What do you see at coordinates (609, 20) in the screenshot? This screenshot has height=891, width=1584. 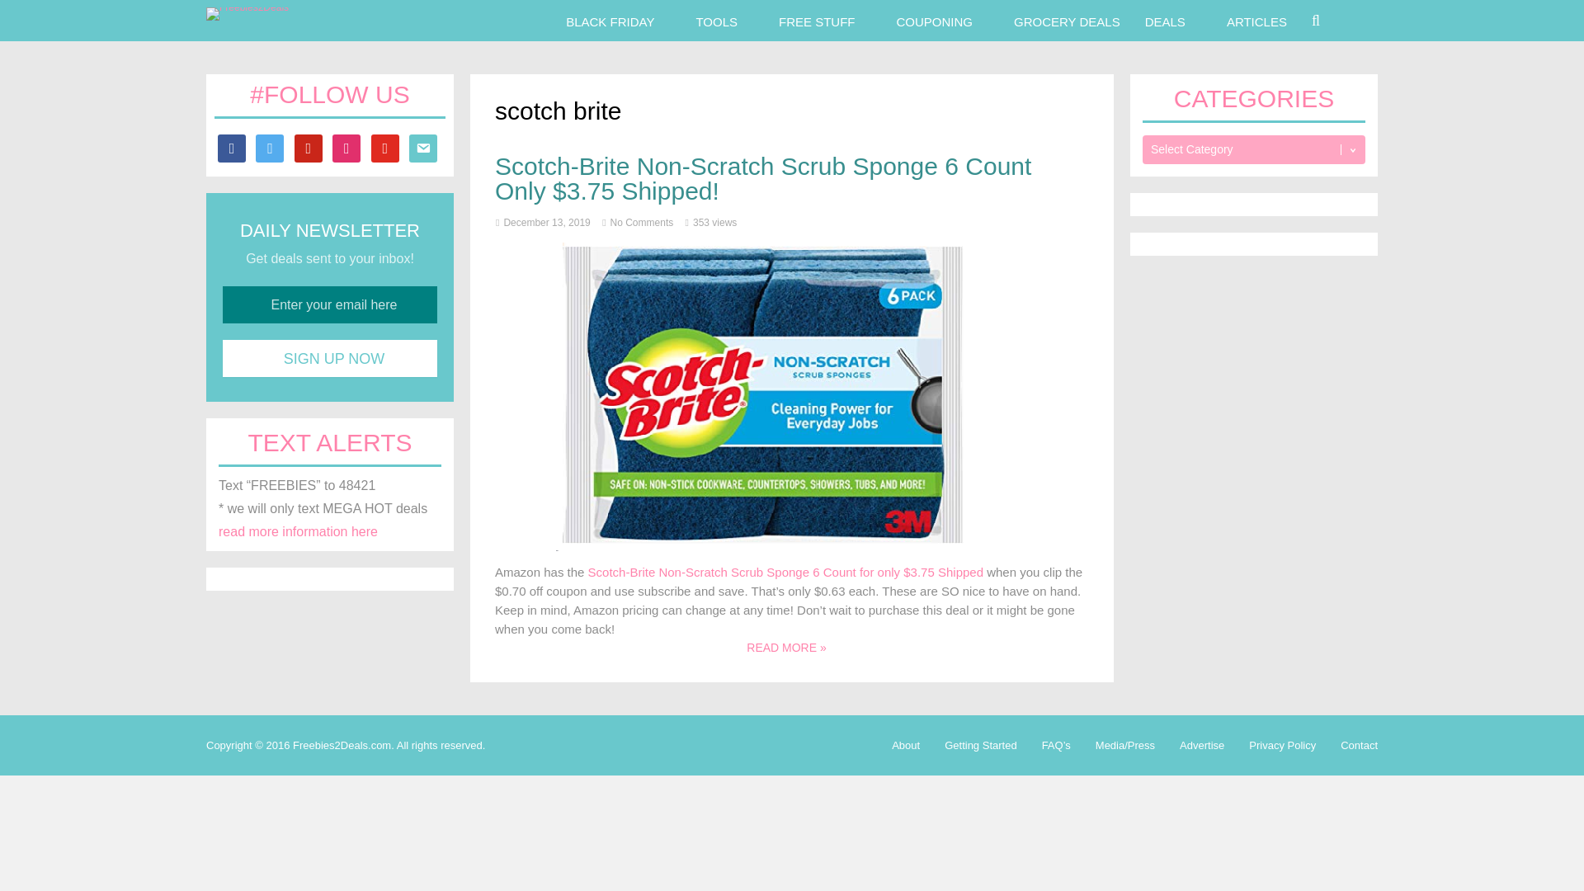 I see `BLACK FRIDAY` at bounding box center [609, 20].